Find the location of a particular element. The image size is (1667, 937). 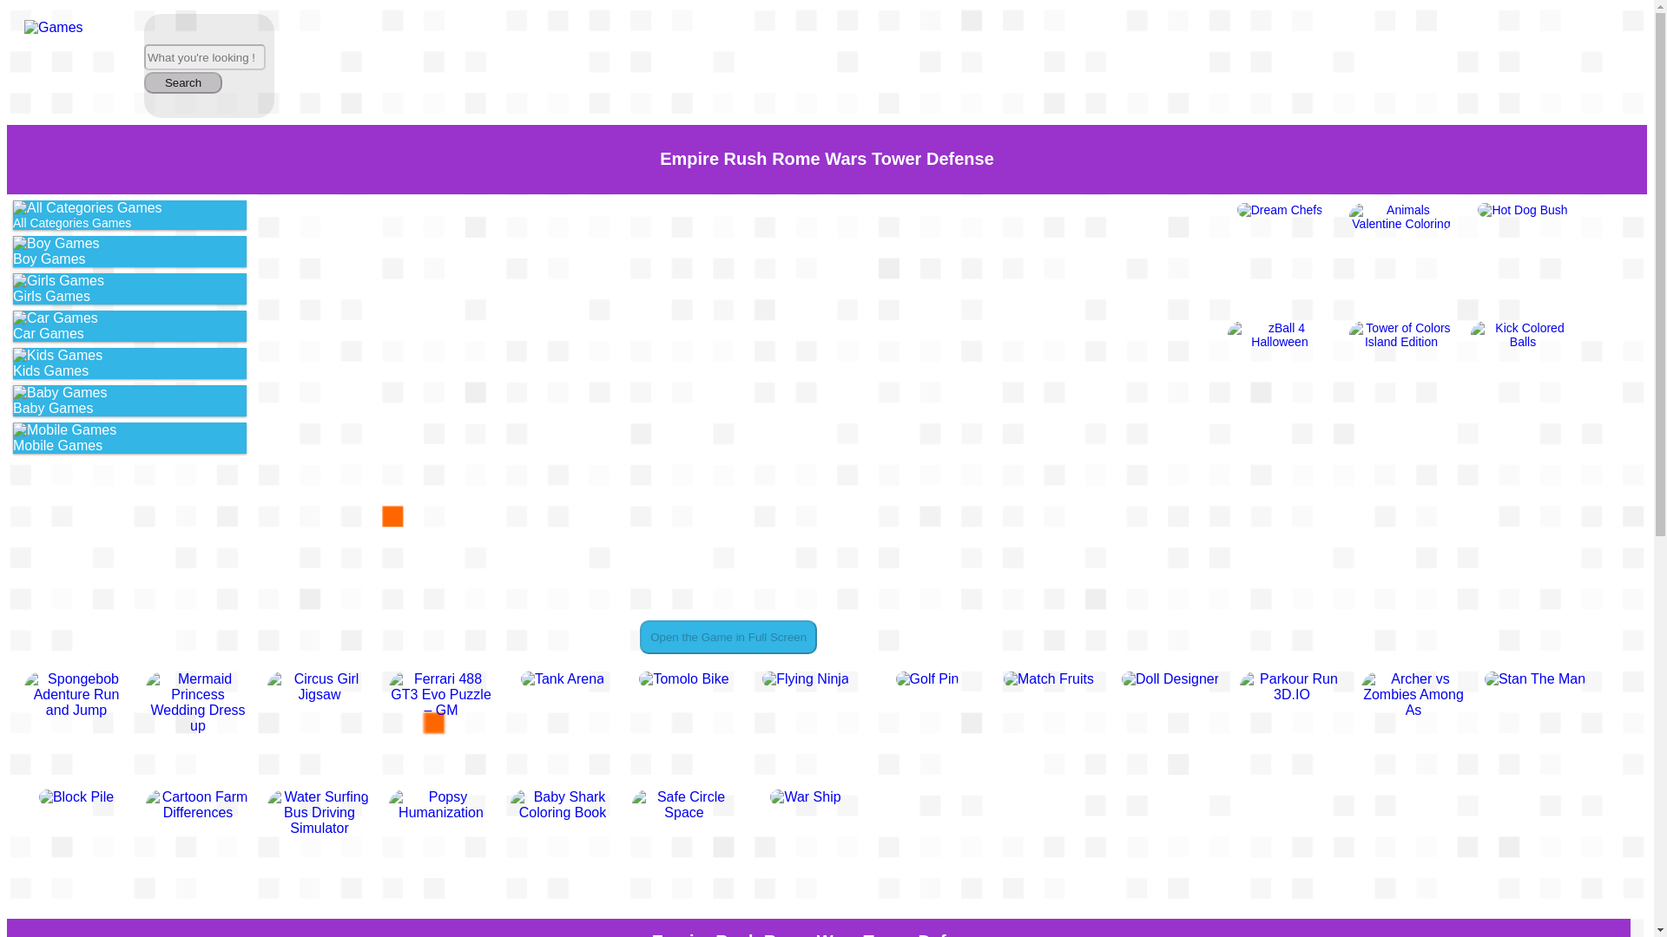

All Categories Games is located at coordinates (87, 208).